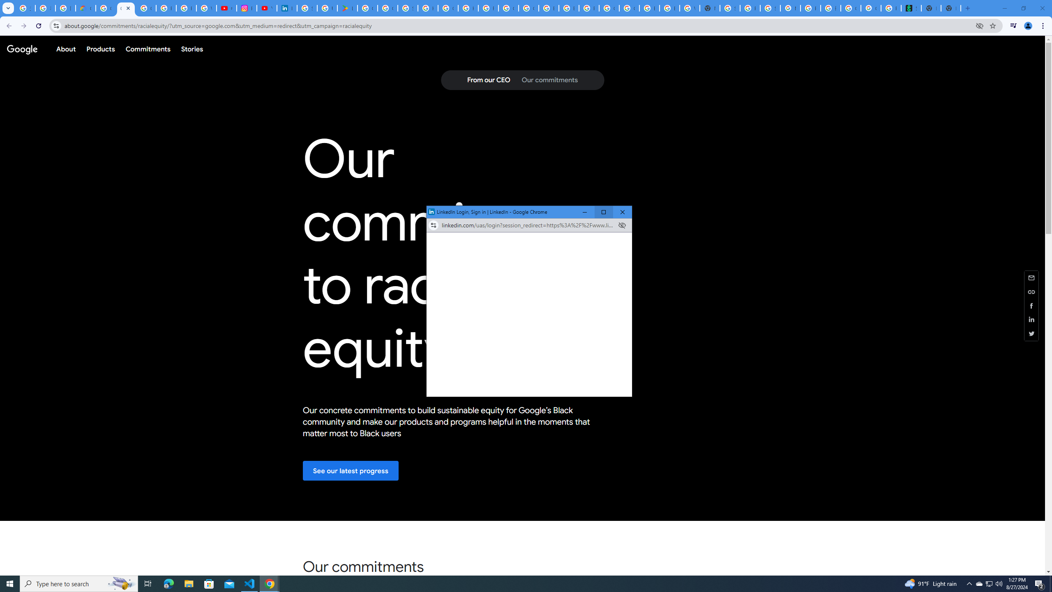 The image size is (1052, 592). Describe the element at coordinates (186, 8) in the screenshot. I see `Privacy Help Center - Policies Help` at that location.